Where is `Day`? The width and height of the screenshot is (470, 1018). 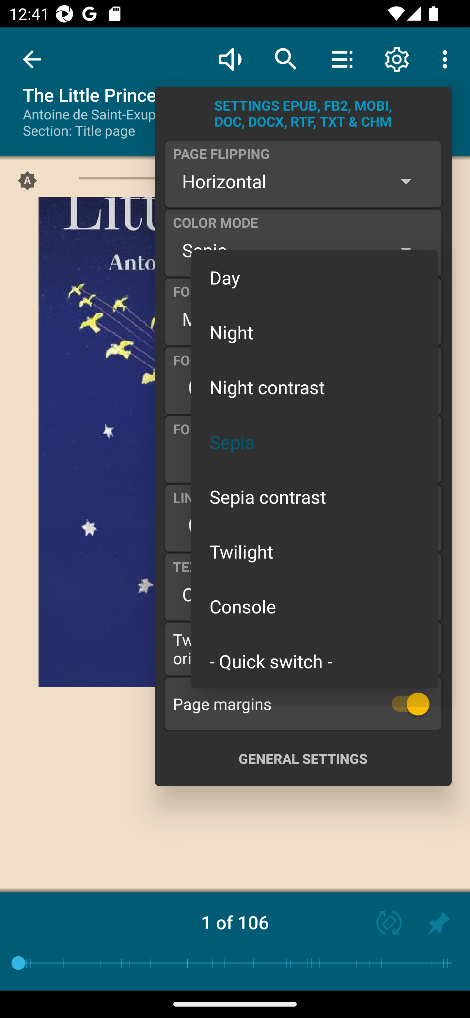 Day is located at coordinates (315, 277).